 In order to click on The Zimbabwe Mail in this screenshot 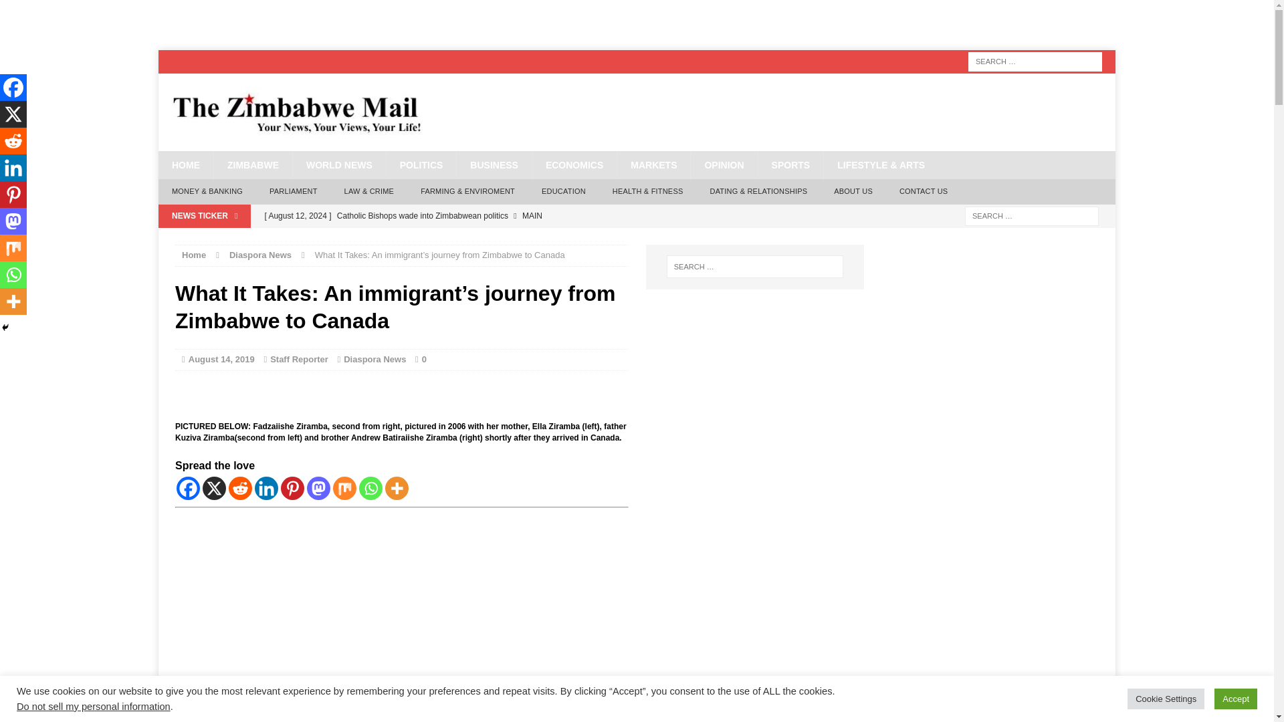, I will do `click(637, 112)`.